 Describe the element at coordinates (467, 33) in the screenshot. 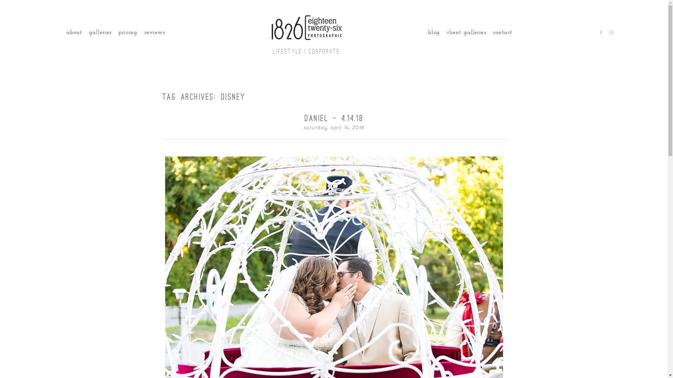

I see `client galleries` at that location.